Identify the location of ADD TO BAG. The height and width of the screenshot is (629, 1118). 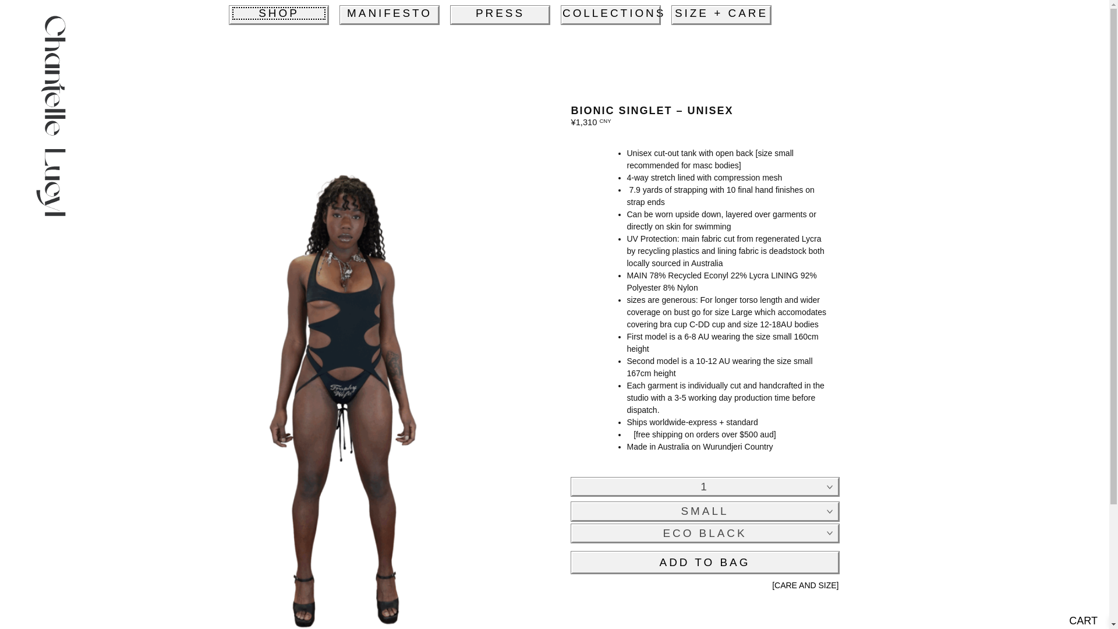
(705, 563).